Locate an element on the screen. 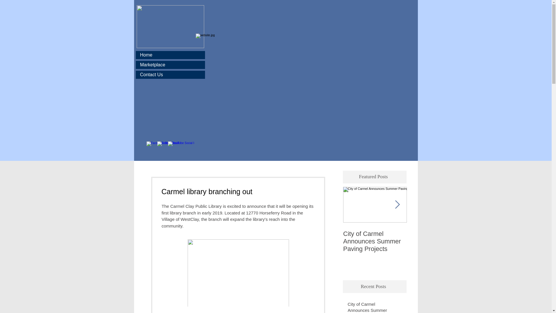 This screenshot has height=313, width=556. Feed the Frontlines Carmel is located at coordinates (438, 237).